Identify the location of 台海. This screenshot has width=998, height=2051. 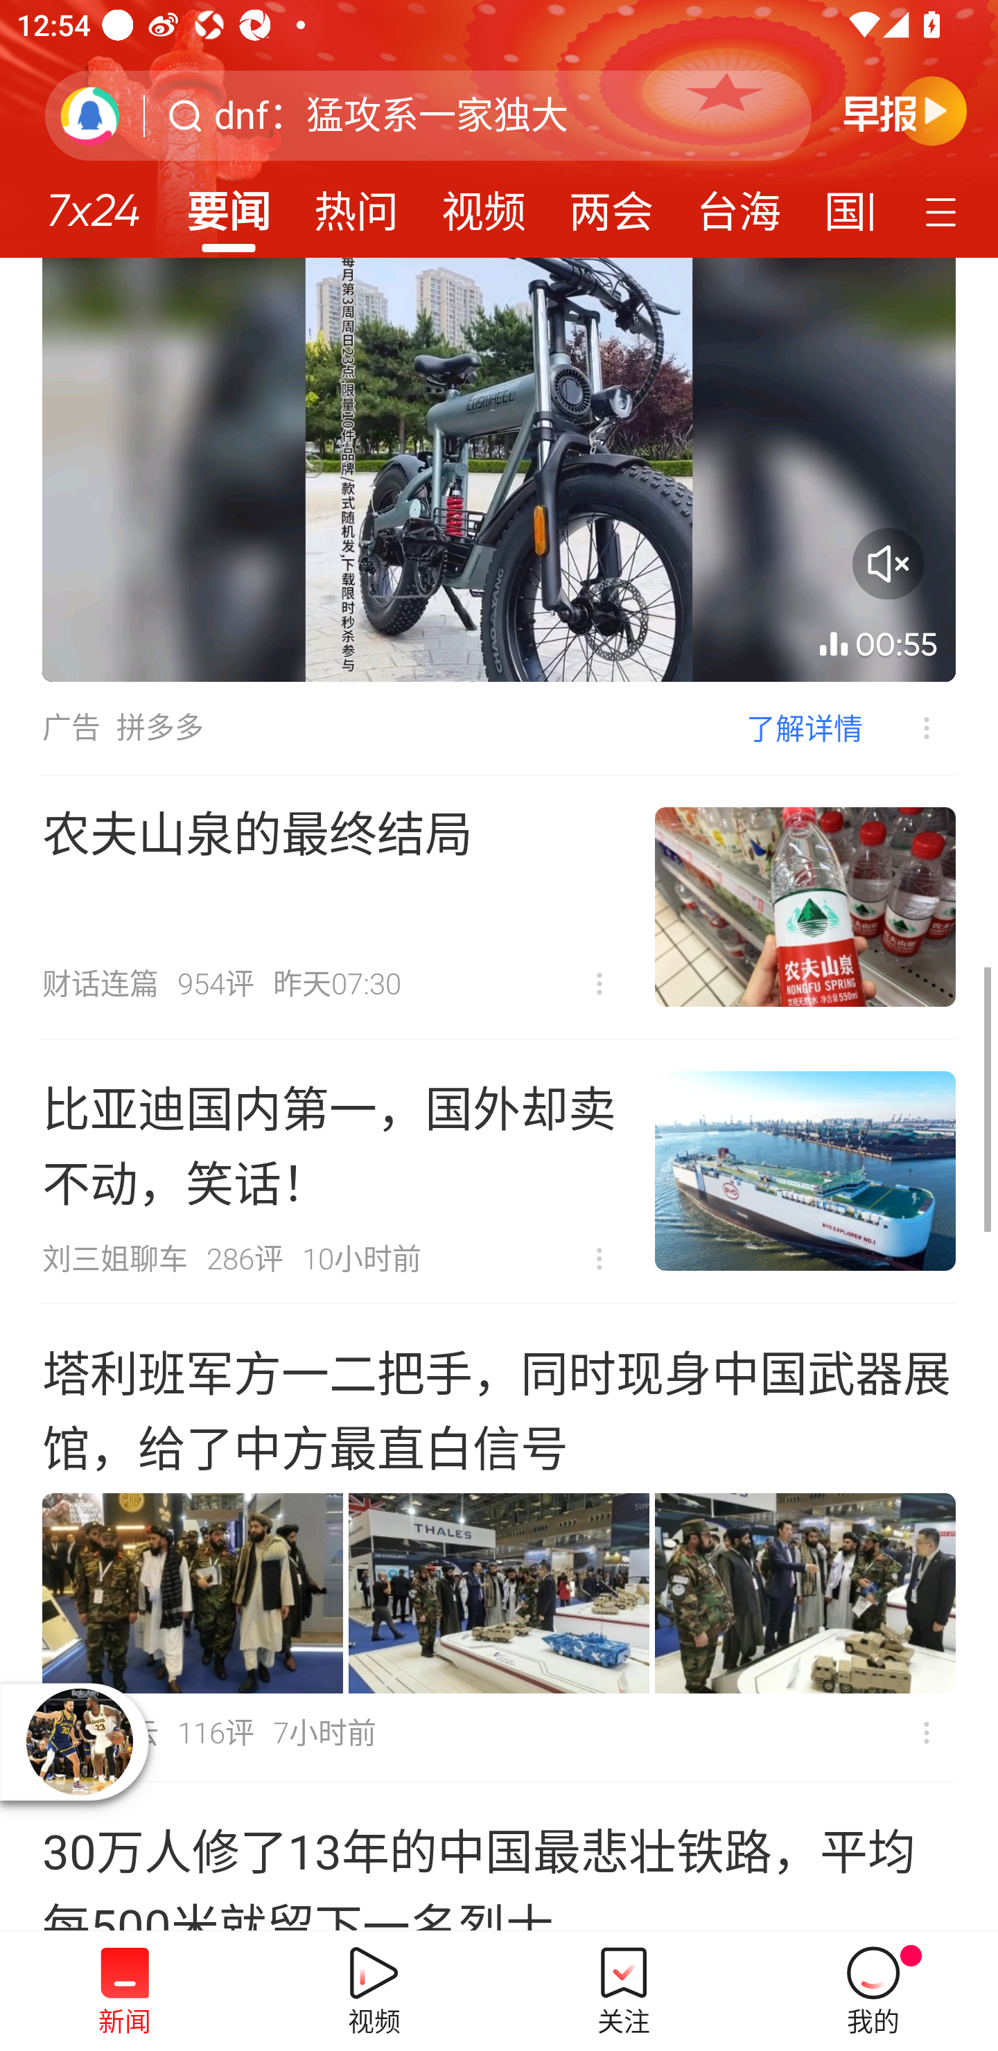
(738, 204).